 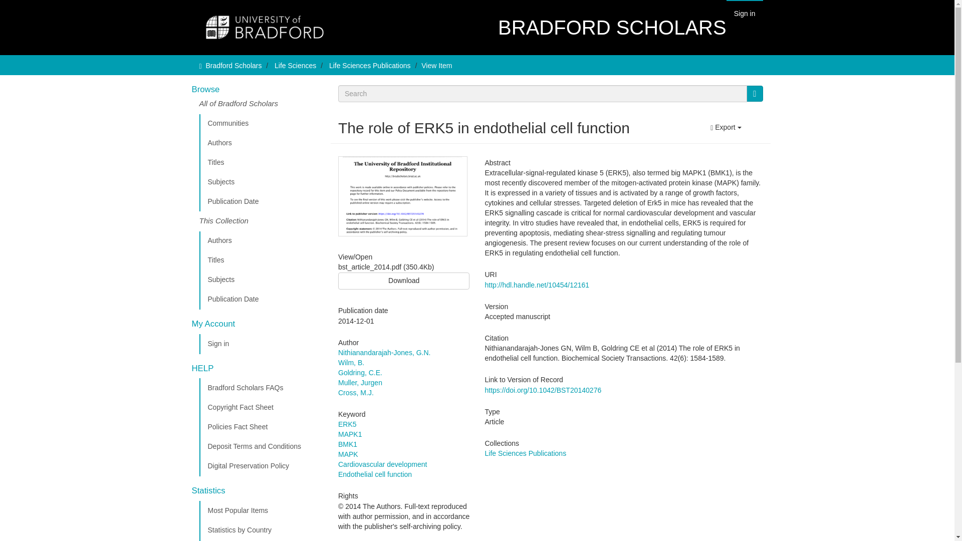 I want to click on All of Bradford Scholars, so click(x=261, y=106).